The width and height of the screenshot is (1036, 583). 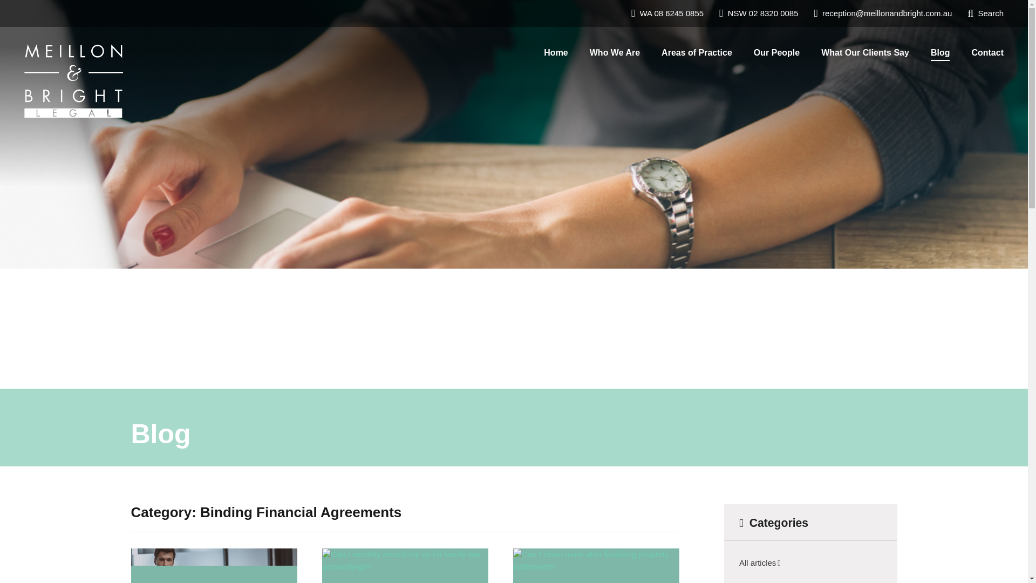 I want to click on Areas of Practice, so click(x=696, y=52).